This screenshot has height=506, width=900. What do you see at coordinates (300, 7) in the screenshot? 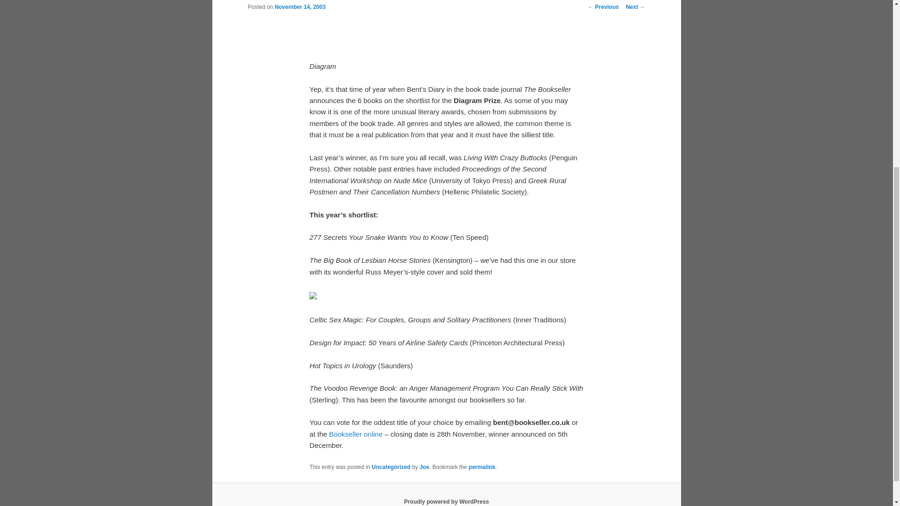
I see `November 14, 2003` at bounding box center [300, 7].